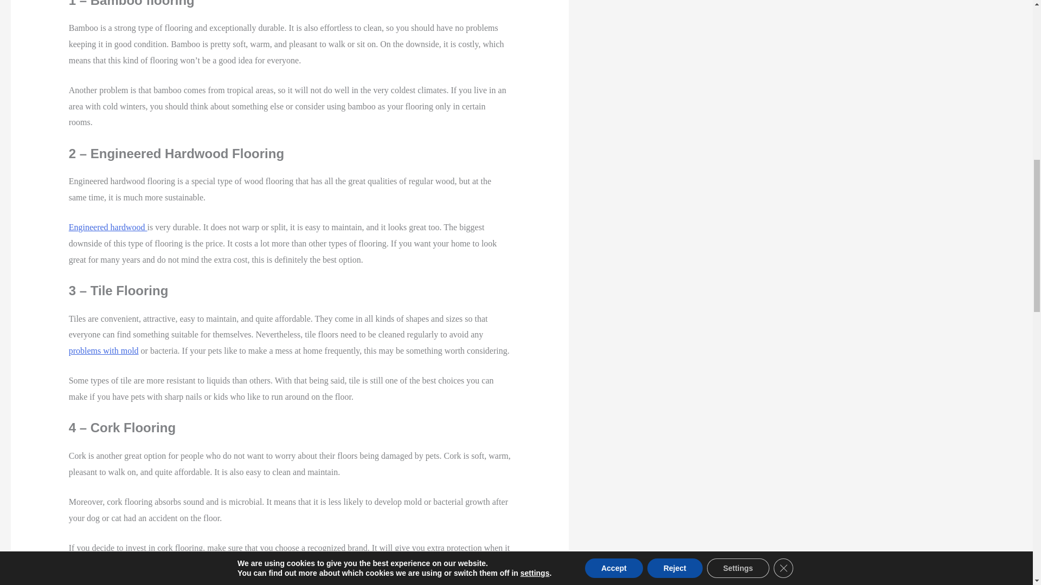 The width and height of the screenshot is (1041, 585). I want to click on Engineered hardwood, so click(108, 227).